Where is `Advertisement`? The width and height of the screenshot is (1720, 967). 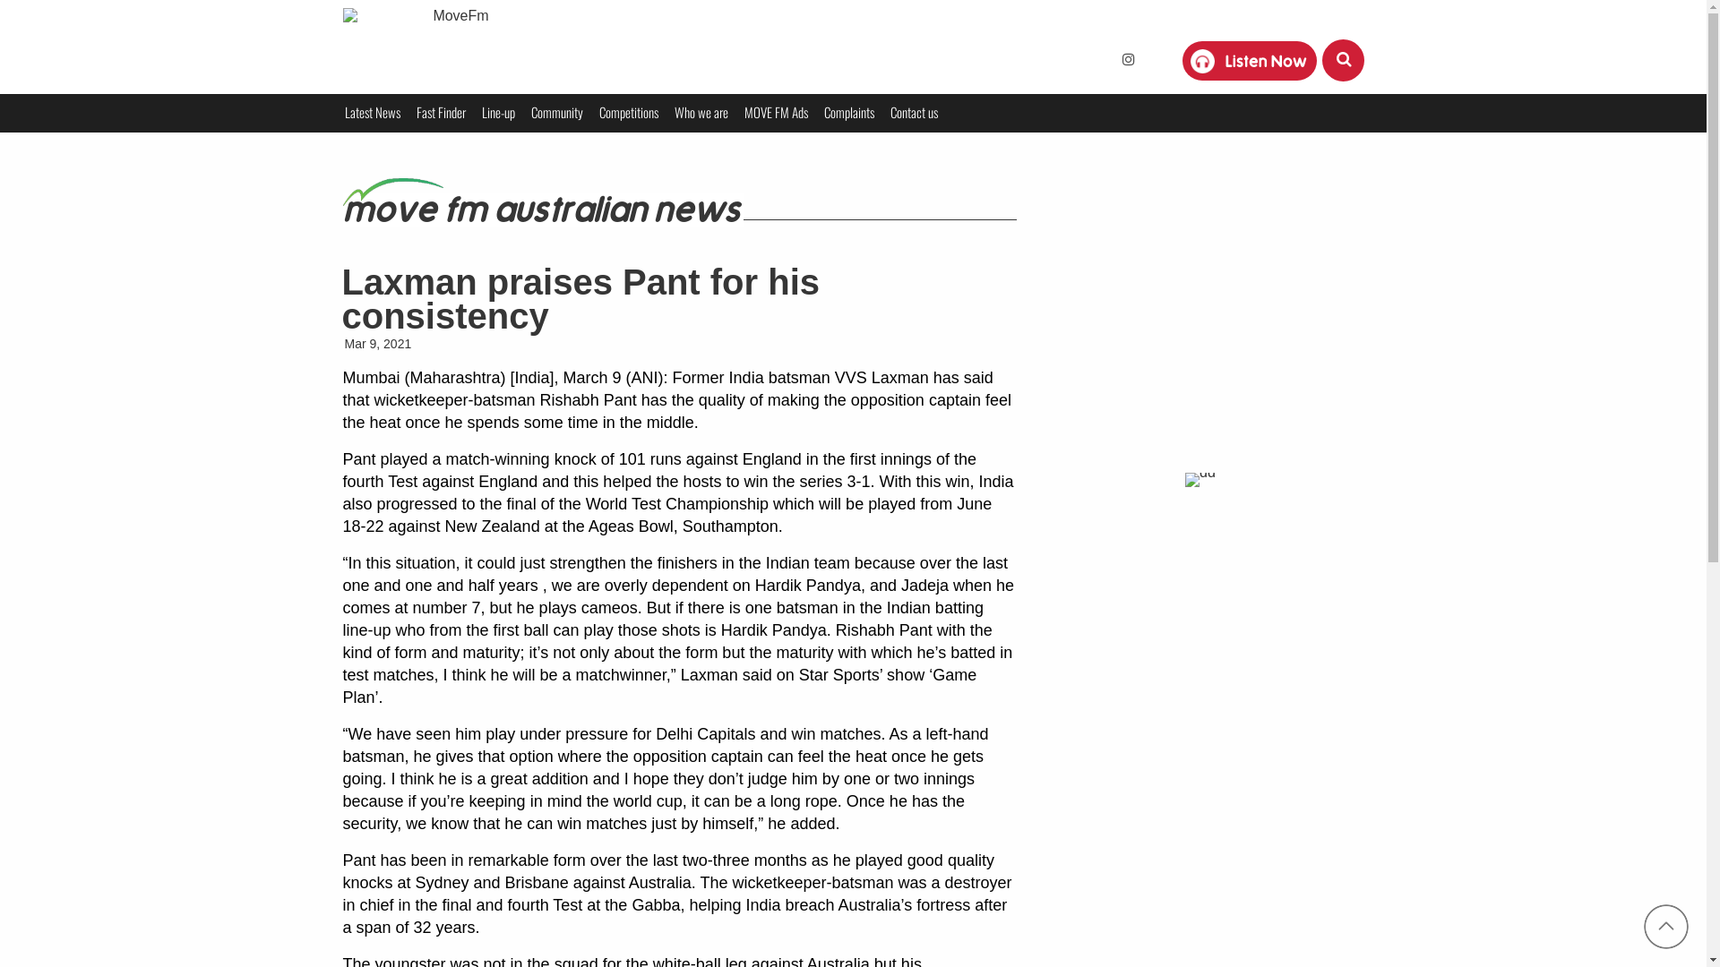 Advertisement is located at coordinates (1200, 325).